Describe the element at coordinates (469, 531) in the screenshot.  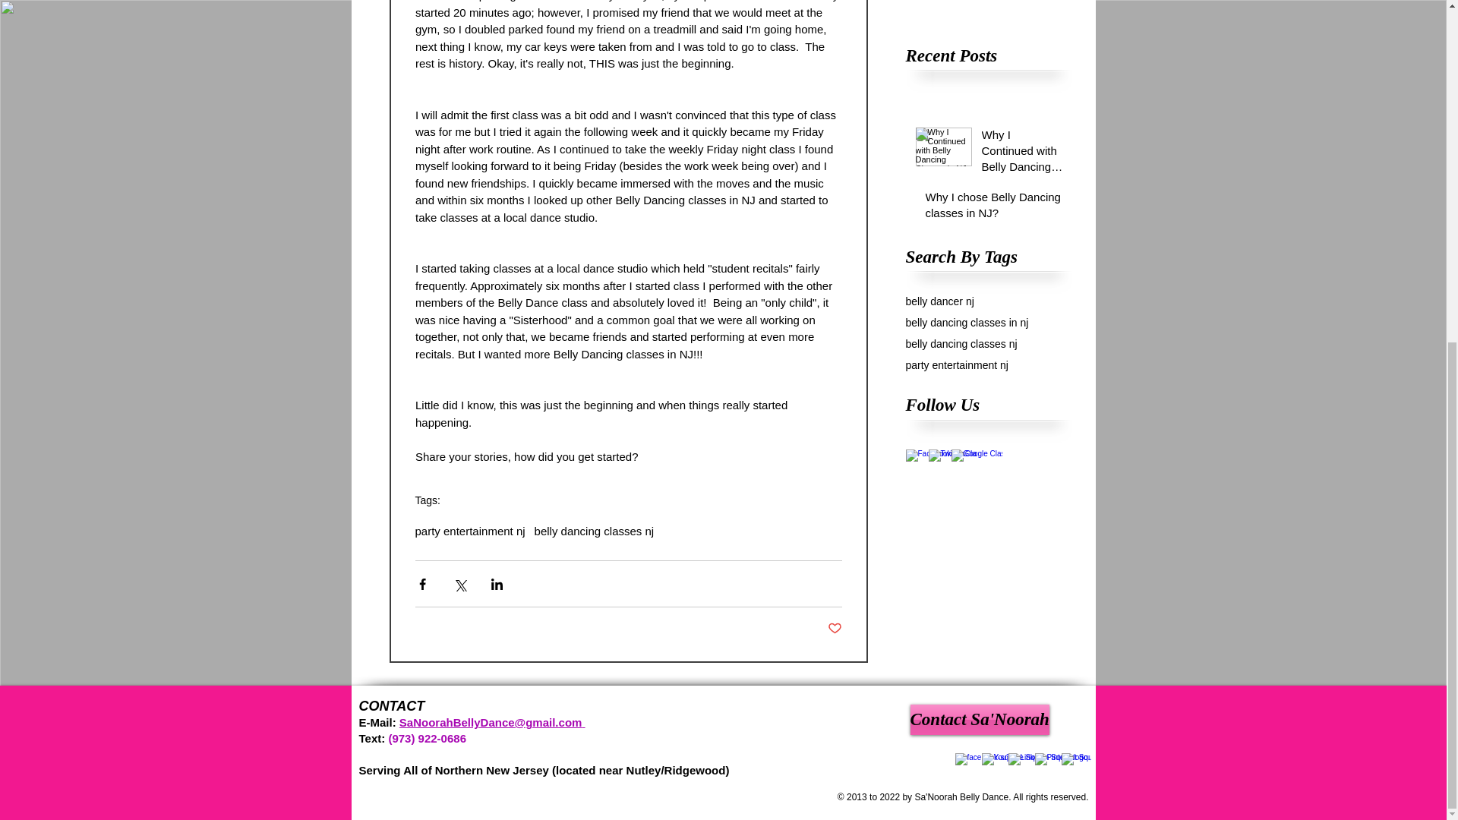
I see `party entertainment nj` at that location.